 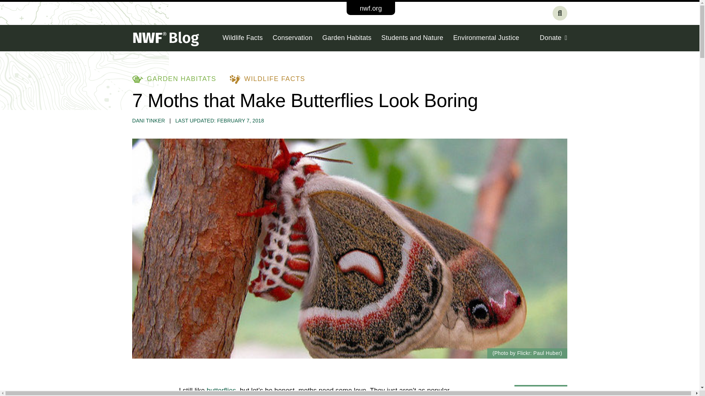 What do you see at coordinates (243, 38) in the screenshot?
I see `Wildlife Facts` at bounding box center [243, 38].